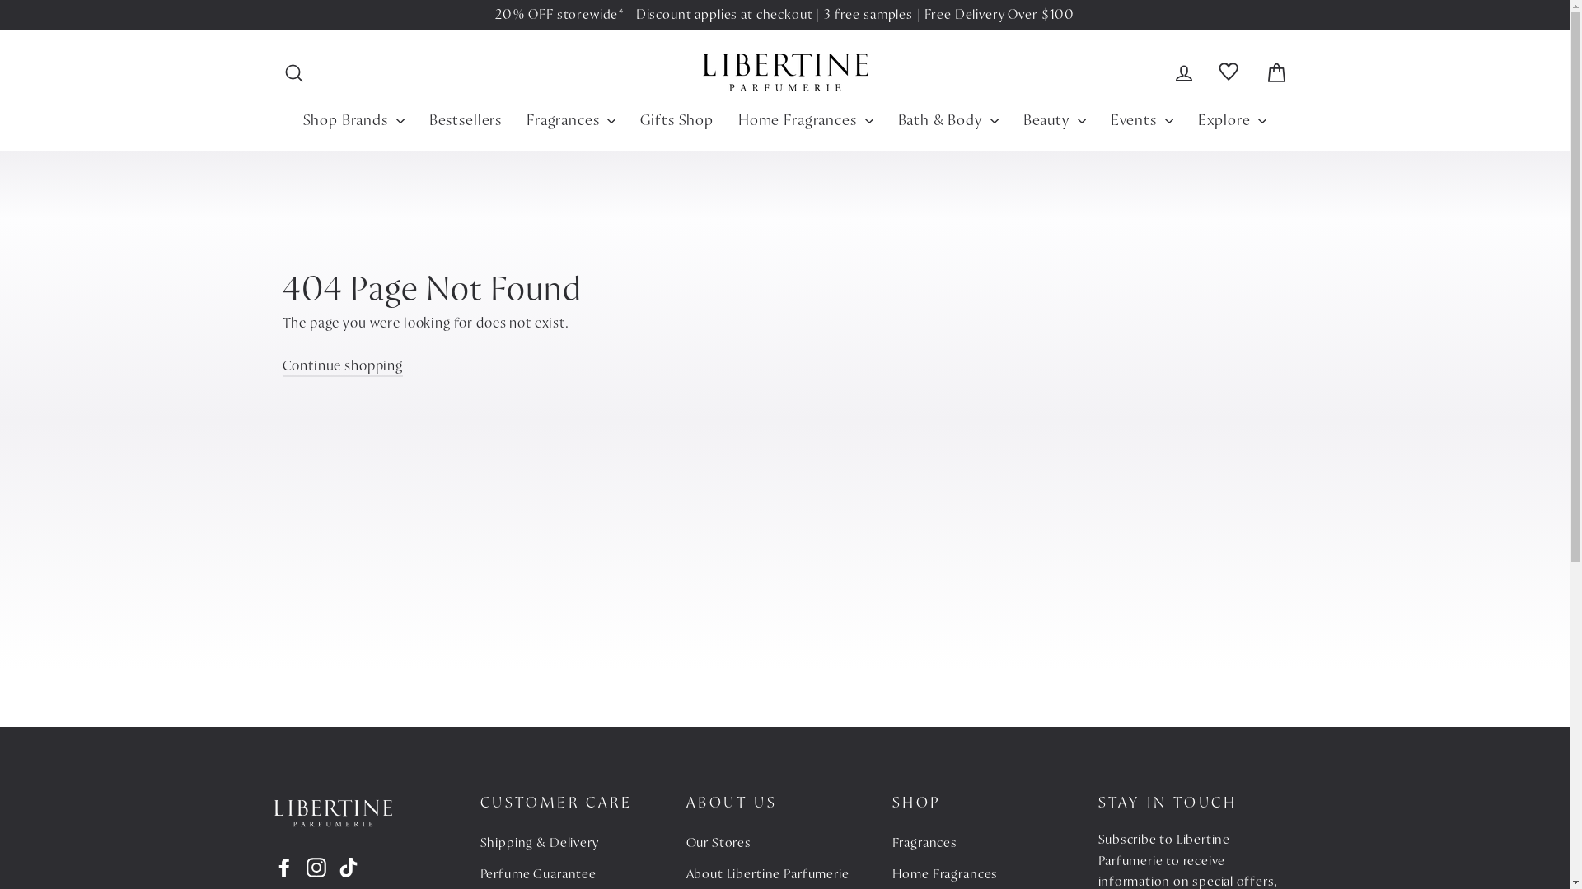  I want to click on Bestsellers, so click(466, 120).